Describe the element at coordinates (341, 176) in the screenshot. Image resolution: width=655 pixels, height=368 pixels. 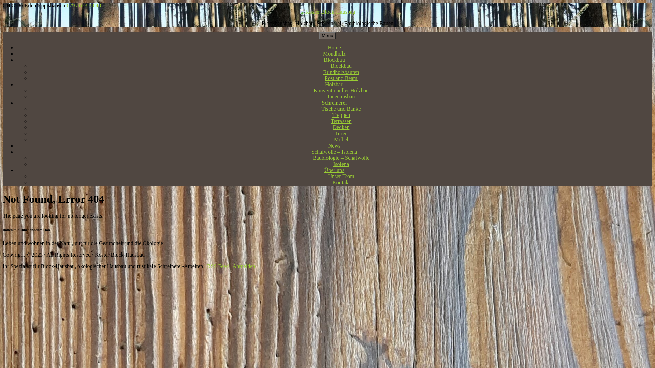
I see `Unser Team` at that location.